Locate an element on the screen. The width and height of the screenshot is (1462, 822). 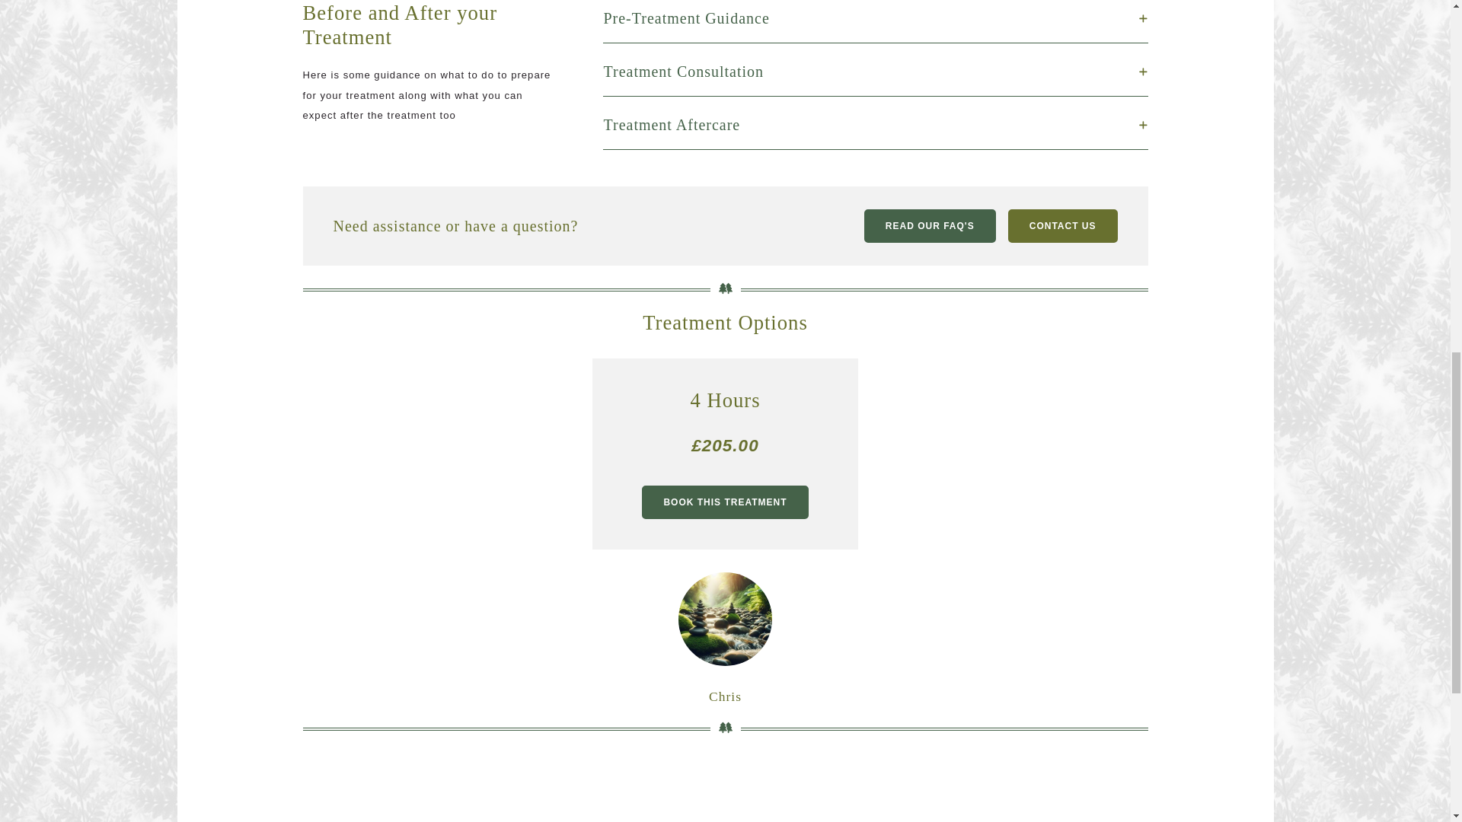
READ OUR FAQ'S is located at coordinates (929, 225).